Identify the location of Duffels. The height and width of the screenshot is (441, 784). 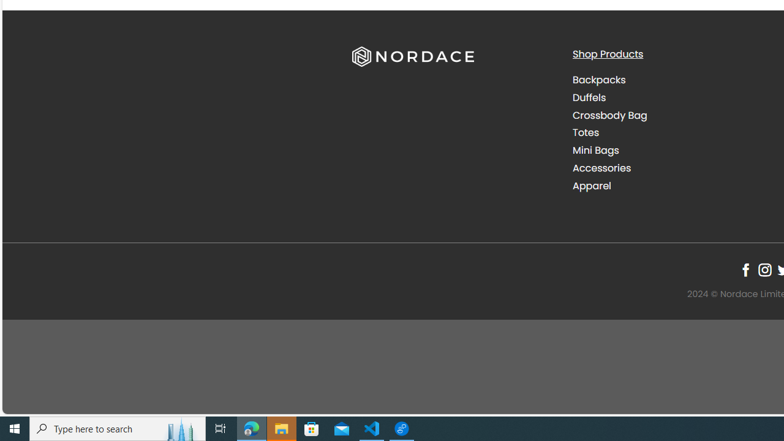
(589, 97).